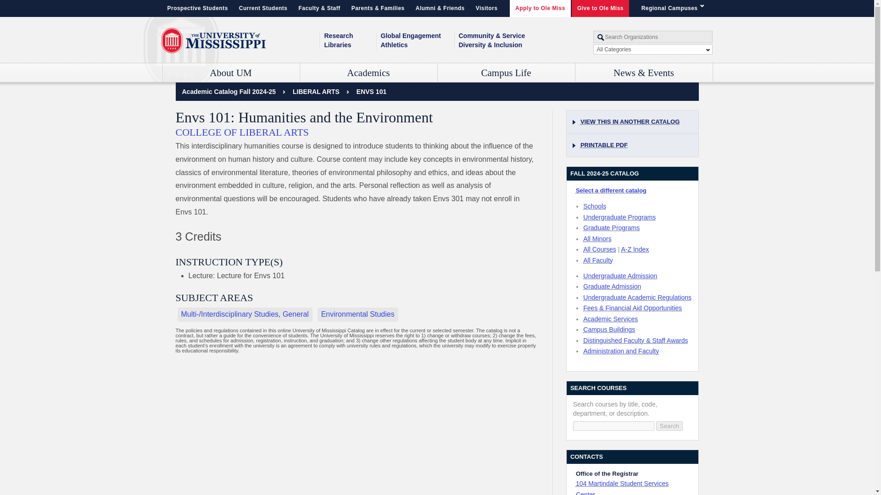 This screenshot has width=881, height=495. Describe the element at coordinates (507, 73) in the screenshot. I see `Campus Life` at that location.